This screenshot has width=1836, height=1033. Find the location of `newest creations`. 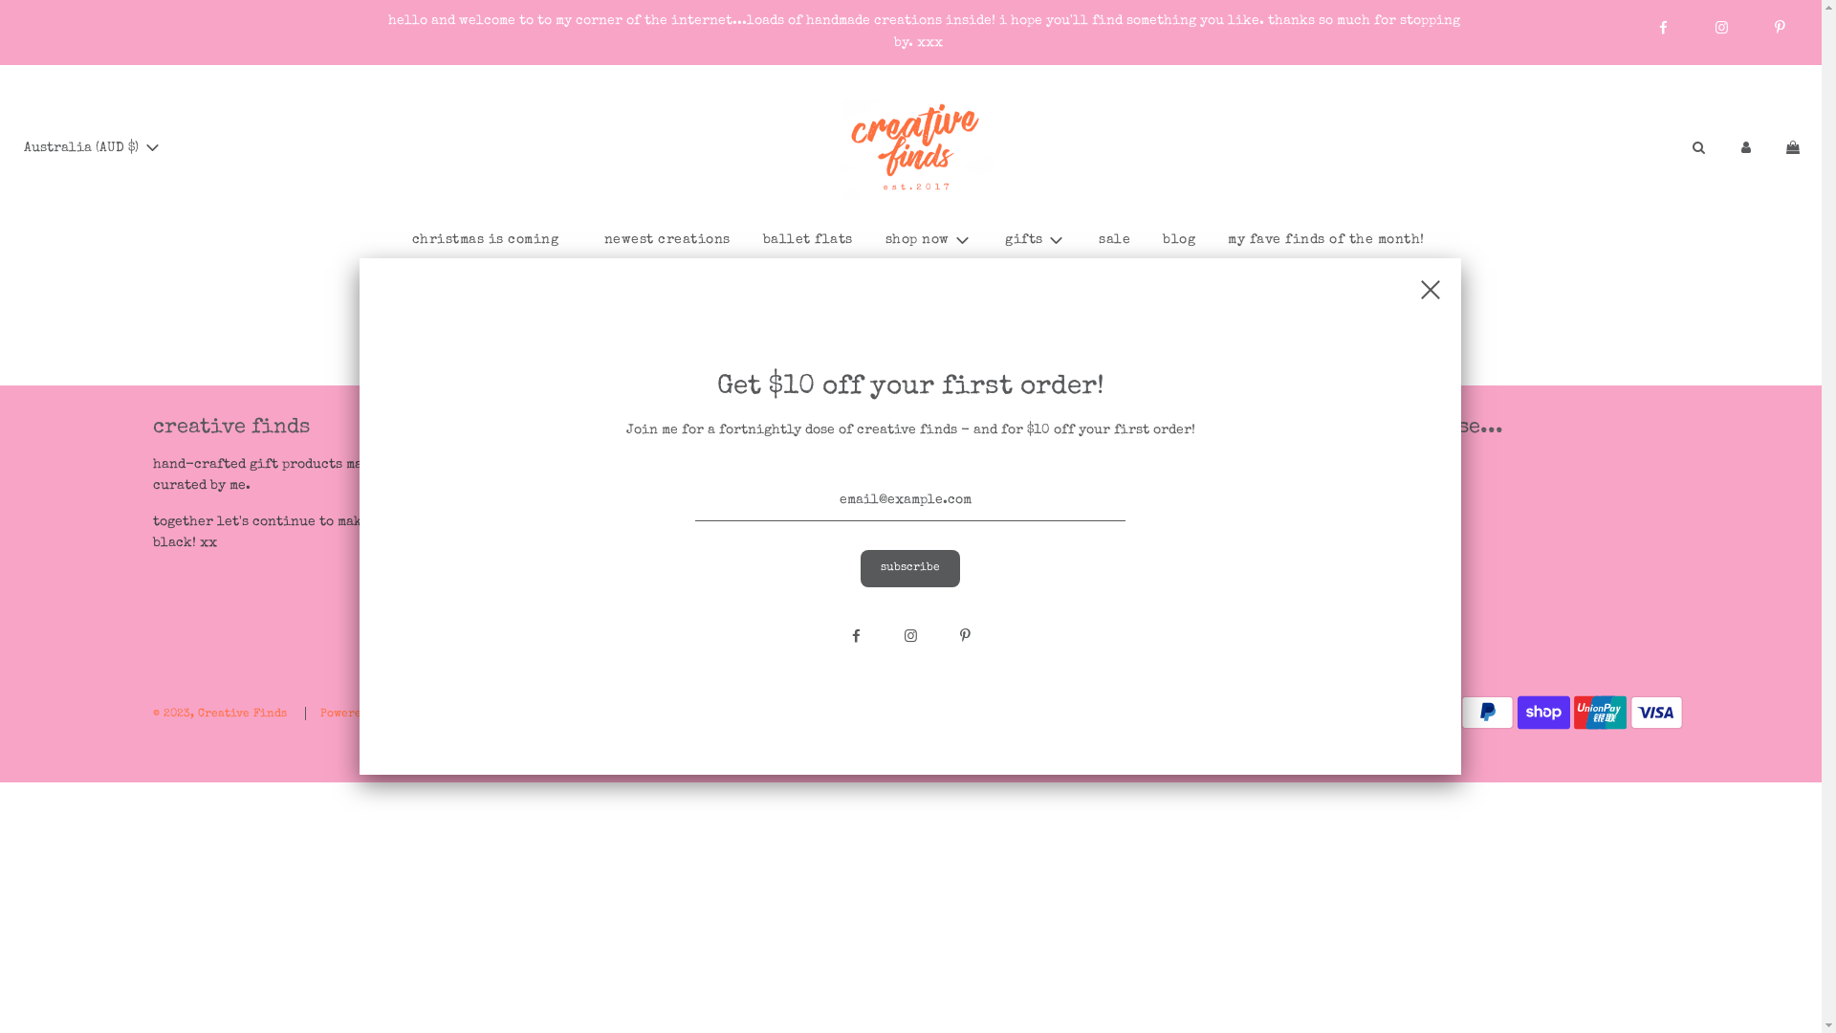

newest creations is located at coordinates (667, 240).